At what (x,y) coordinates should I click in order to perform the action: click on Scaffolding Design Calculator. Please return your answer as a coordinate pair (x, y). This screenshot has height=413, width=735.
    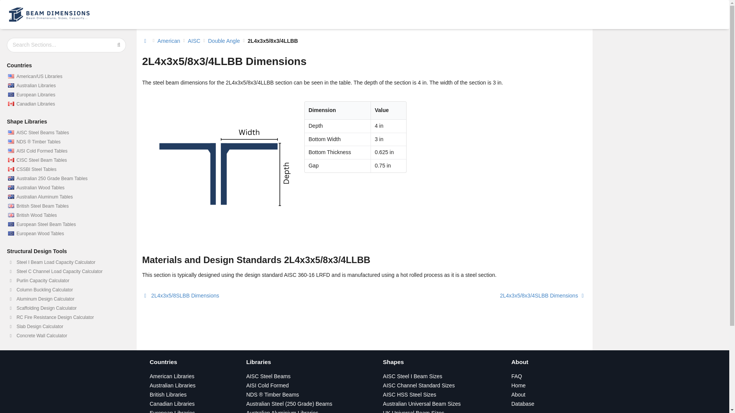
    Looking at the image, I should click on (66, 308).